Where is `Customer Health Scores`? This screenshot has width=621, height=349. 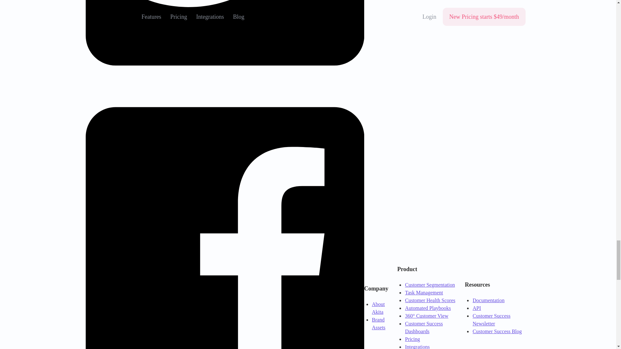
Customer Health Scores is located at coordinates (430, 301).